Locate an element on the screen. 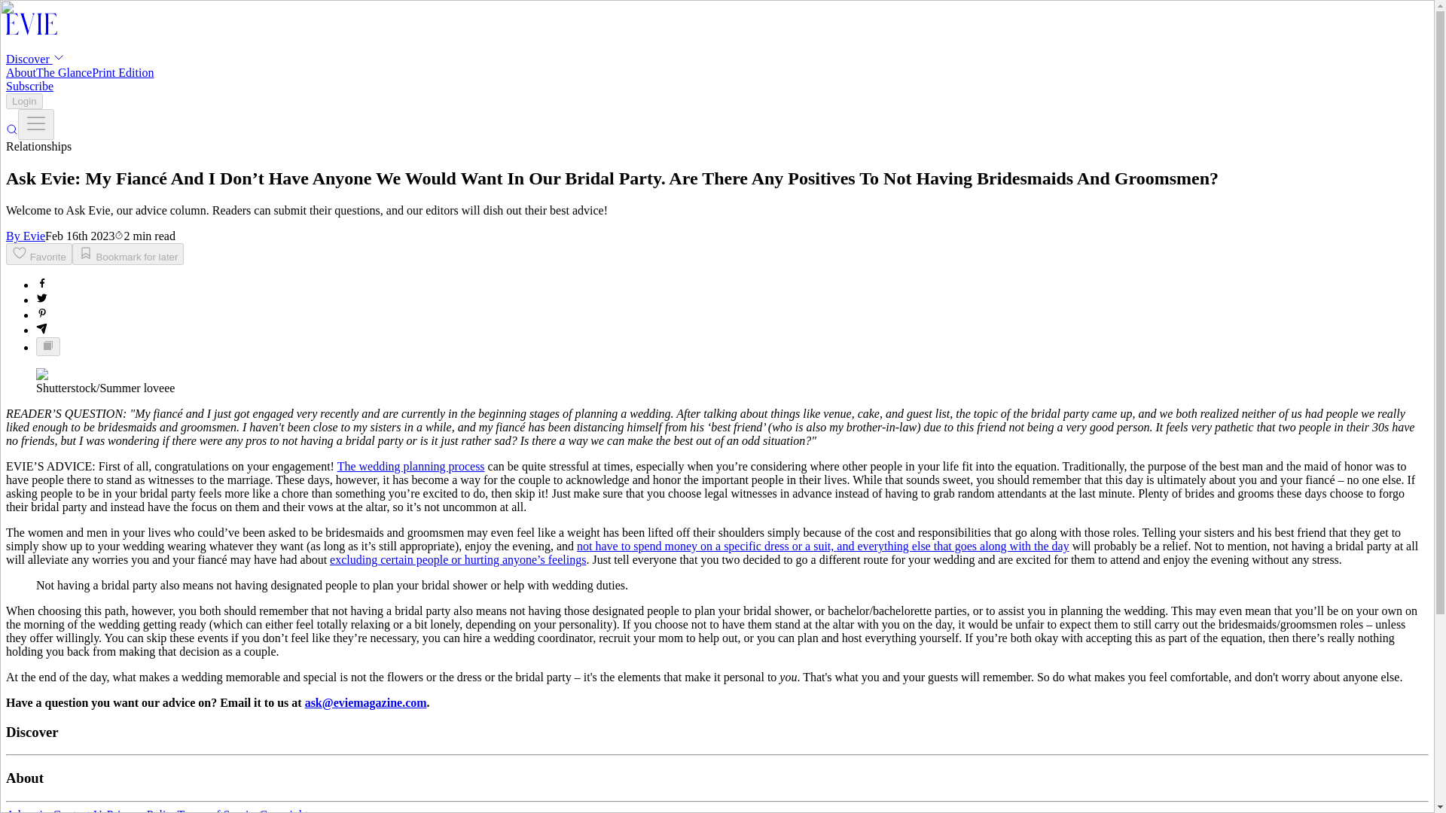  Contact Us is located at coordinates (80, 810).